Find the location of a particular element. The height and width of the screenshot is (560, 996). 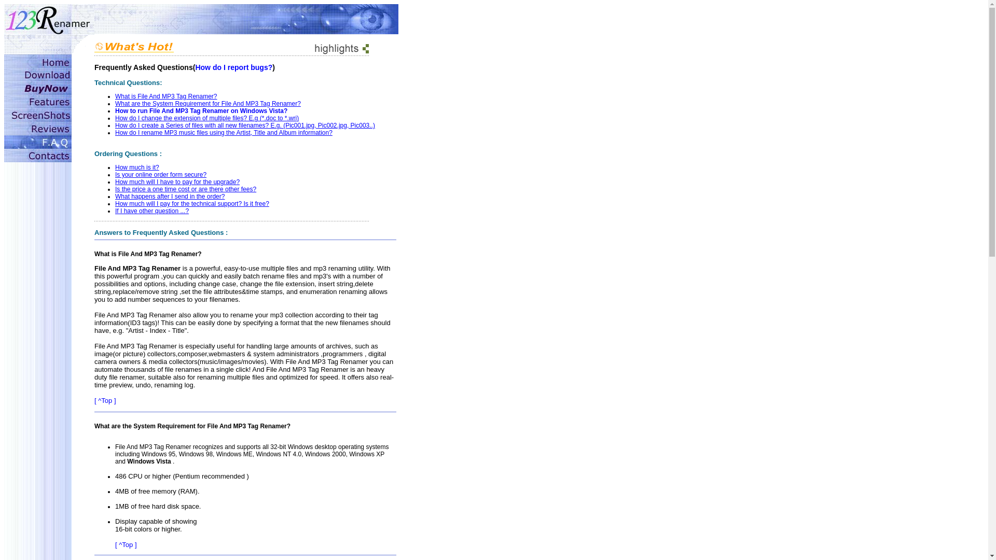

[ ^Top ] is located at coordinates (105, 400).